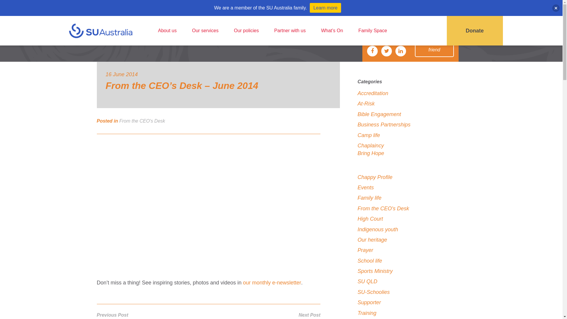  What do you see at coordinates (369, 135) in the screenshot?
I see `Camp life` at bounding box center [369, 135].